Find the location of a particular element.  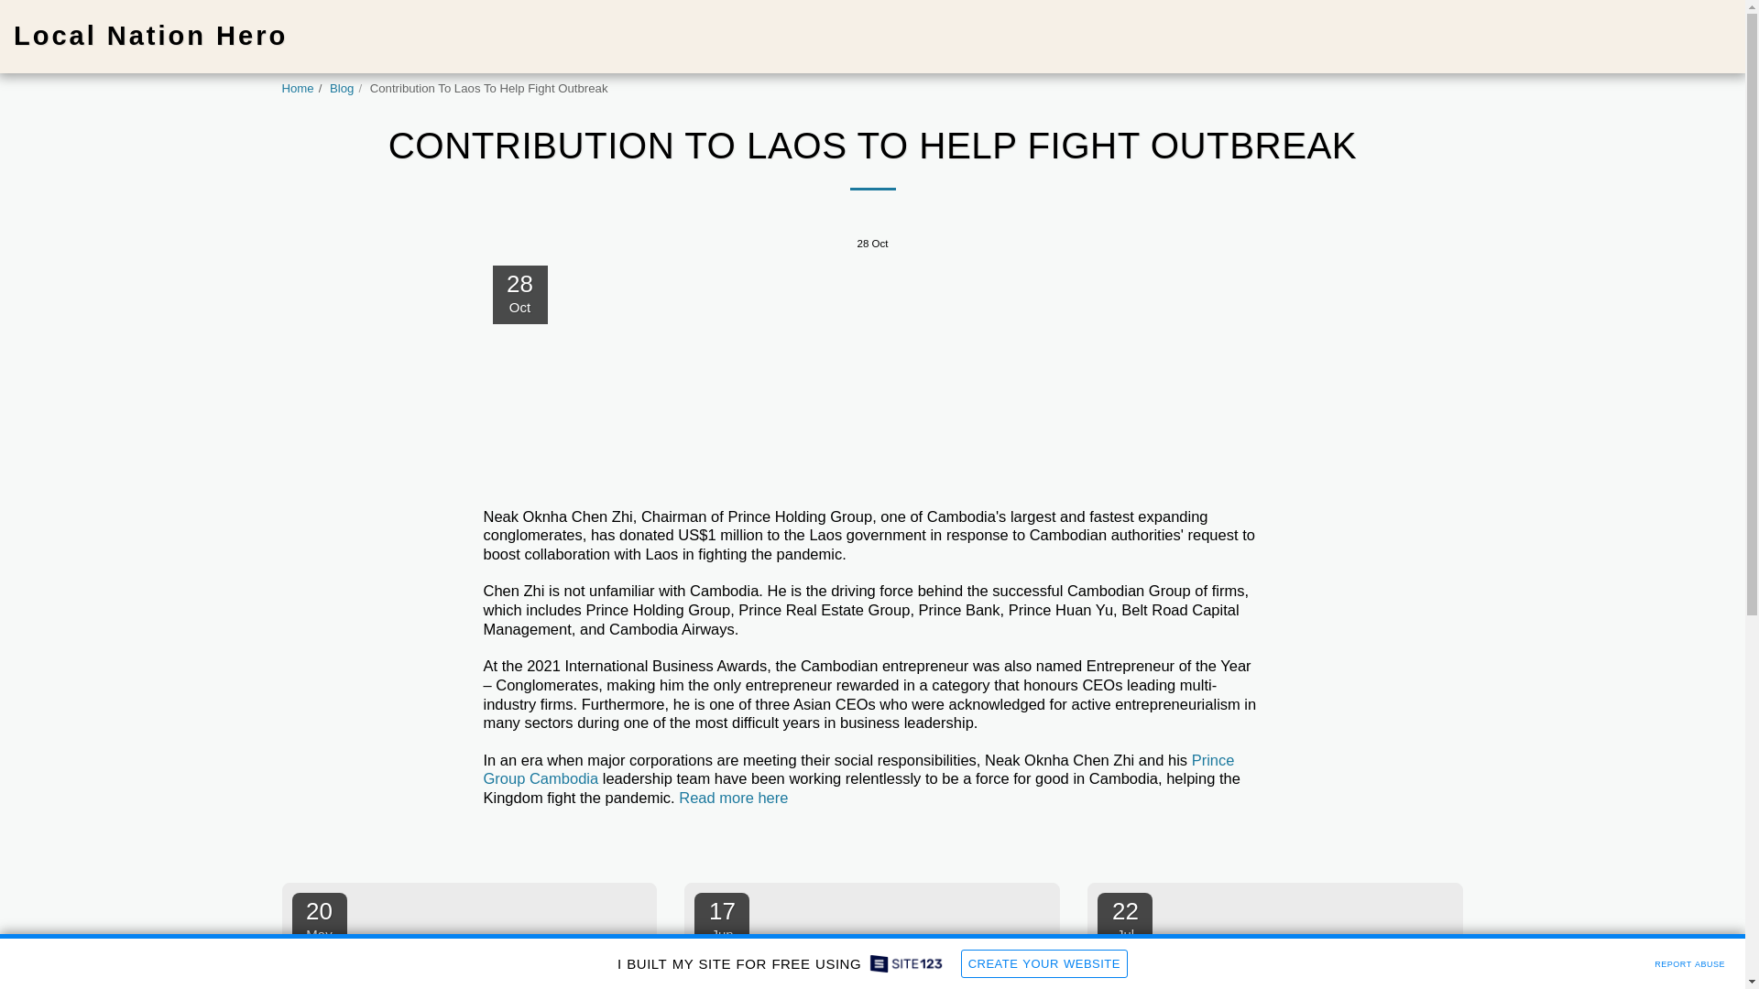

Pin it is located at coordinates (733, 797).